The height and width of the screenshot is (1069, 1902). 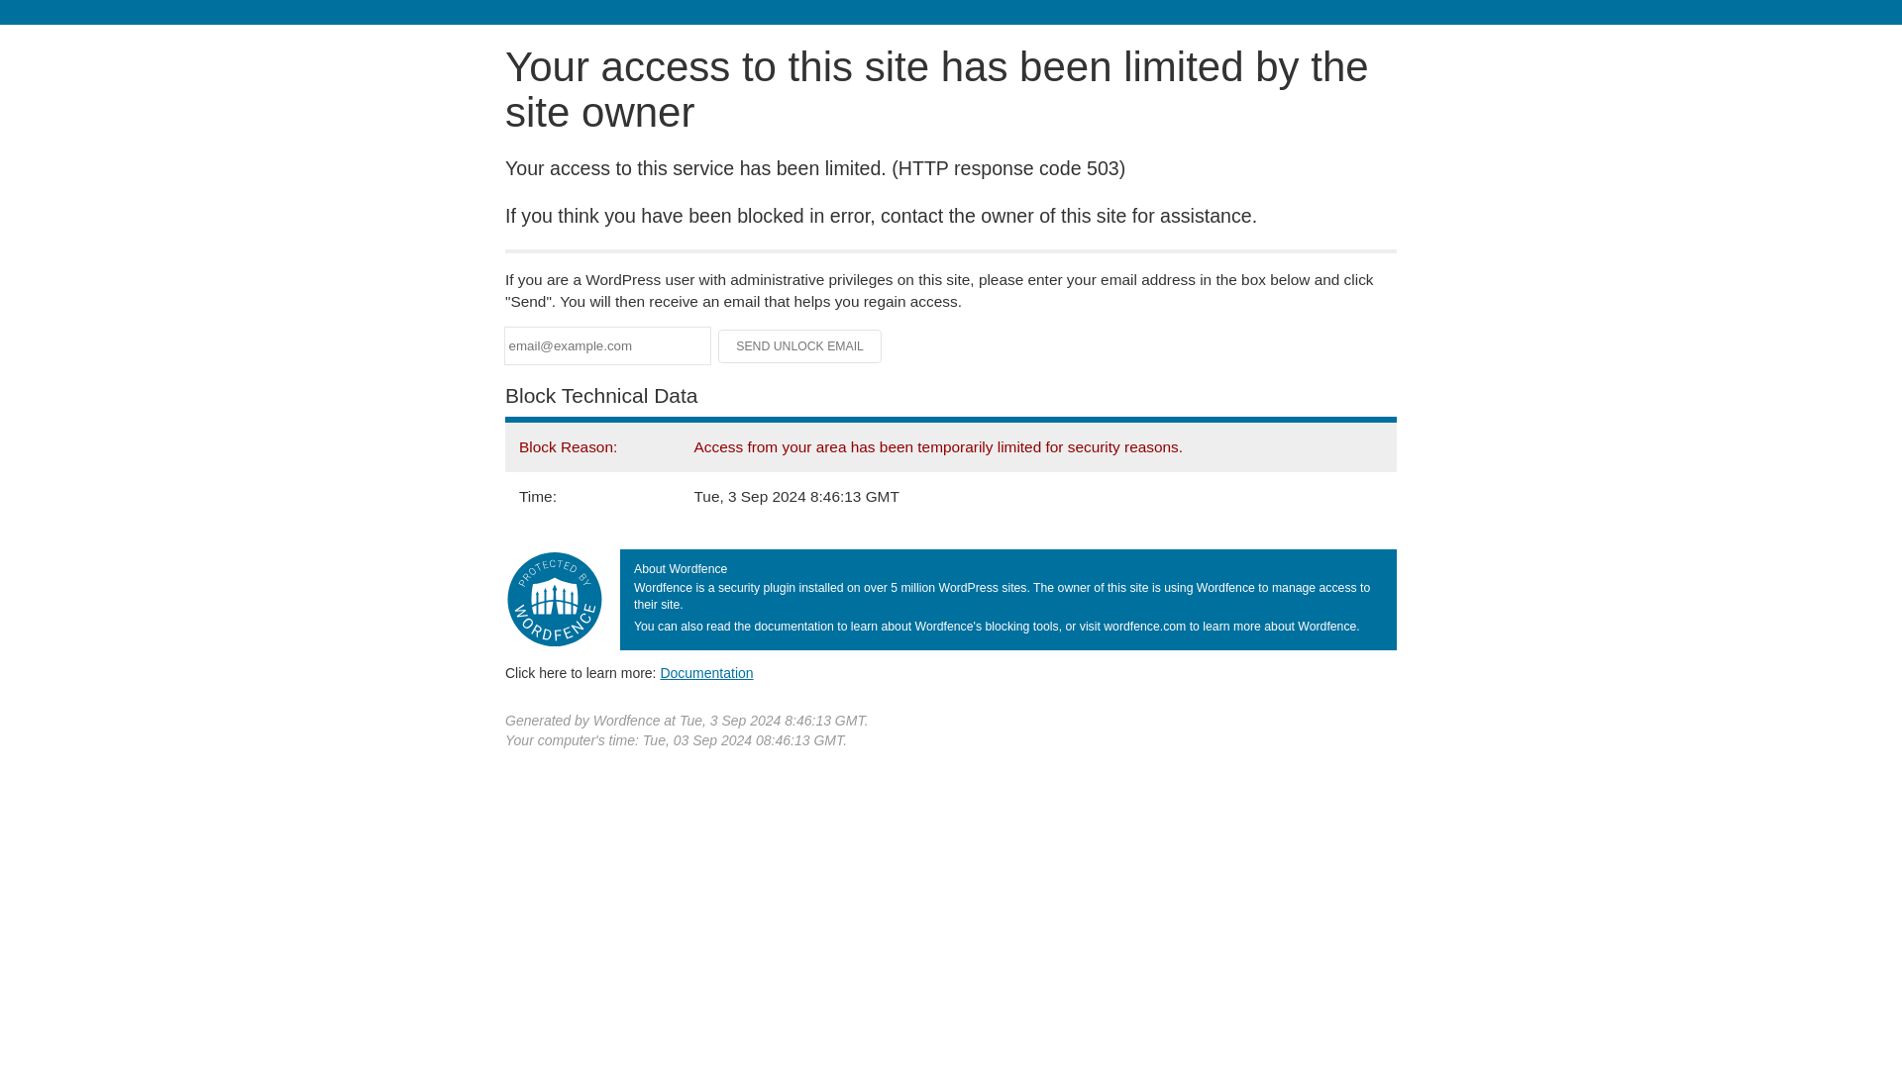 I want to click on Send Unlock Email, so click(x=800, y=346).